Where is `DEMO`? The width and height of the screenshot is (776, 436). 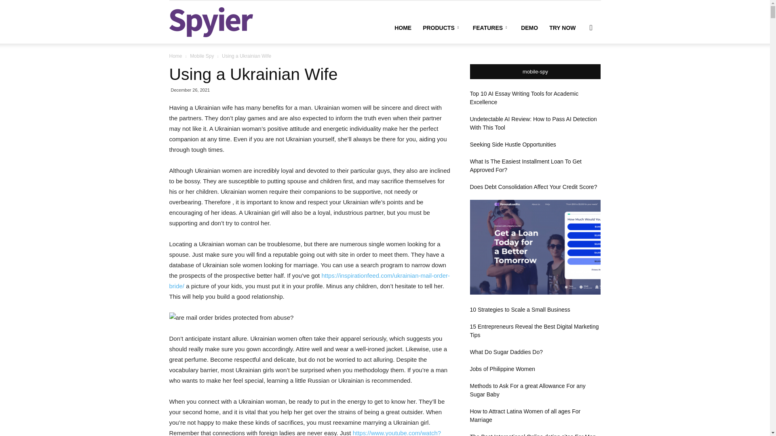 DEMO is located at coordinates (529, 28).